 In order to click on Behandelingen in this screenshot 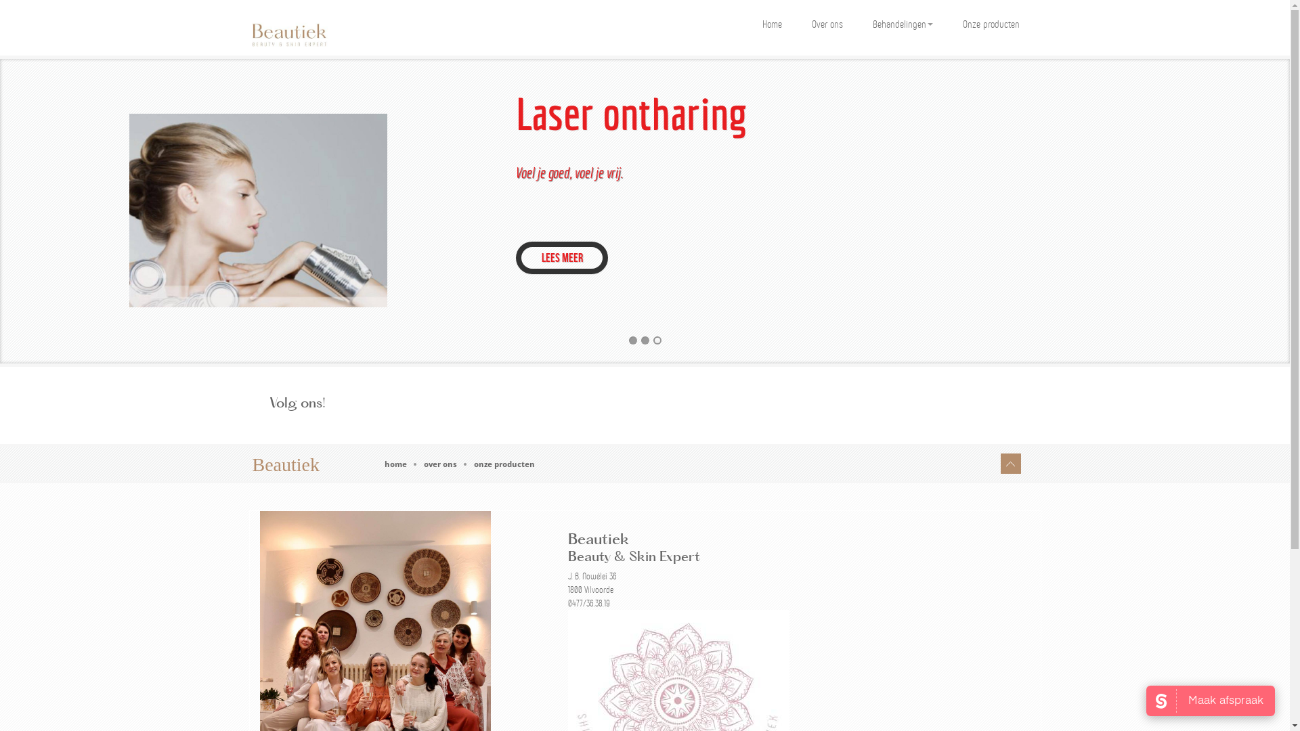, I will do `click(902, 23)`.